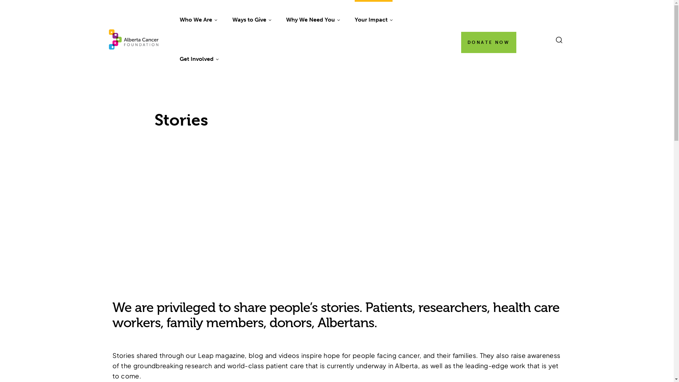  I want to click on DONATE NOW, so click(489, 42).